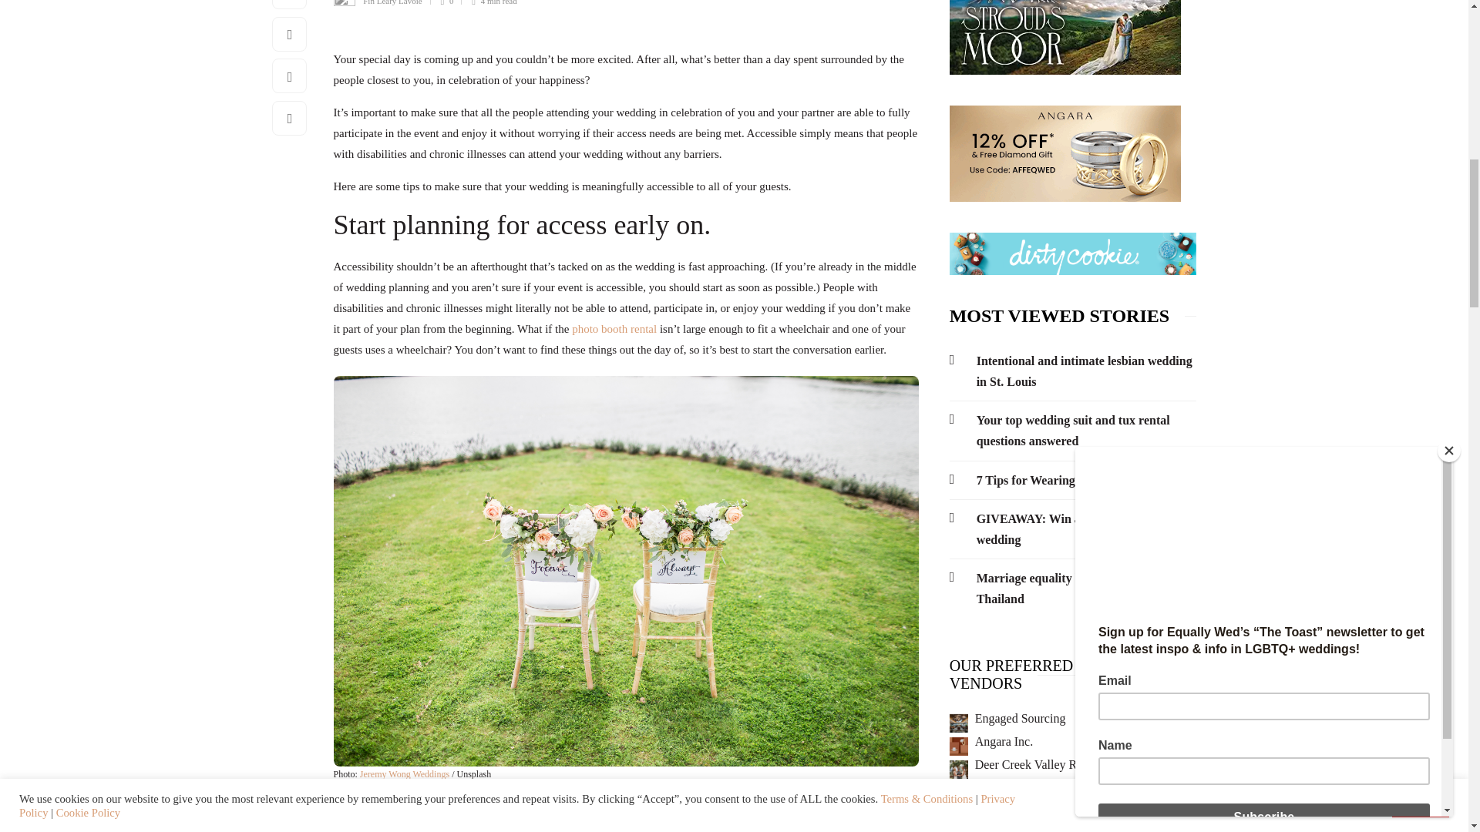 Image resolution: width=1480 pixels, height=832 pixels. I want to click on custom - hh featured -07.jpg, so click(959, 793).